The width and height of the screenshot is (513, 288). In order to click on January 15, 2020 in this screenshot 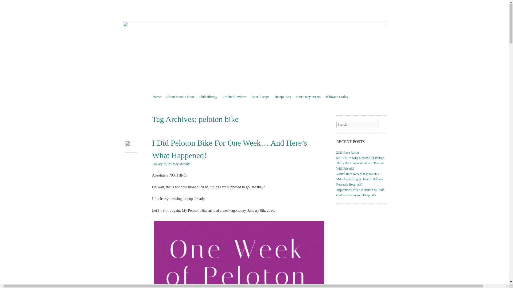, I will do `click(163, 164)`.